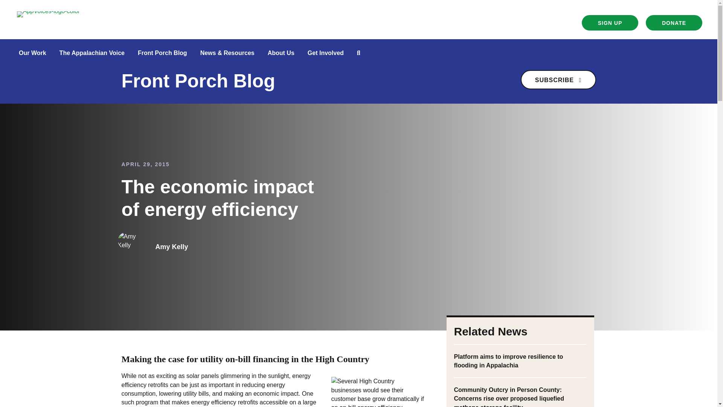 The height and width of the screenshot is (407, 723). I want to click on DONATE, so click(674, 23).